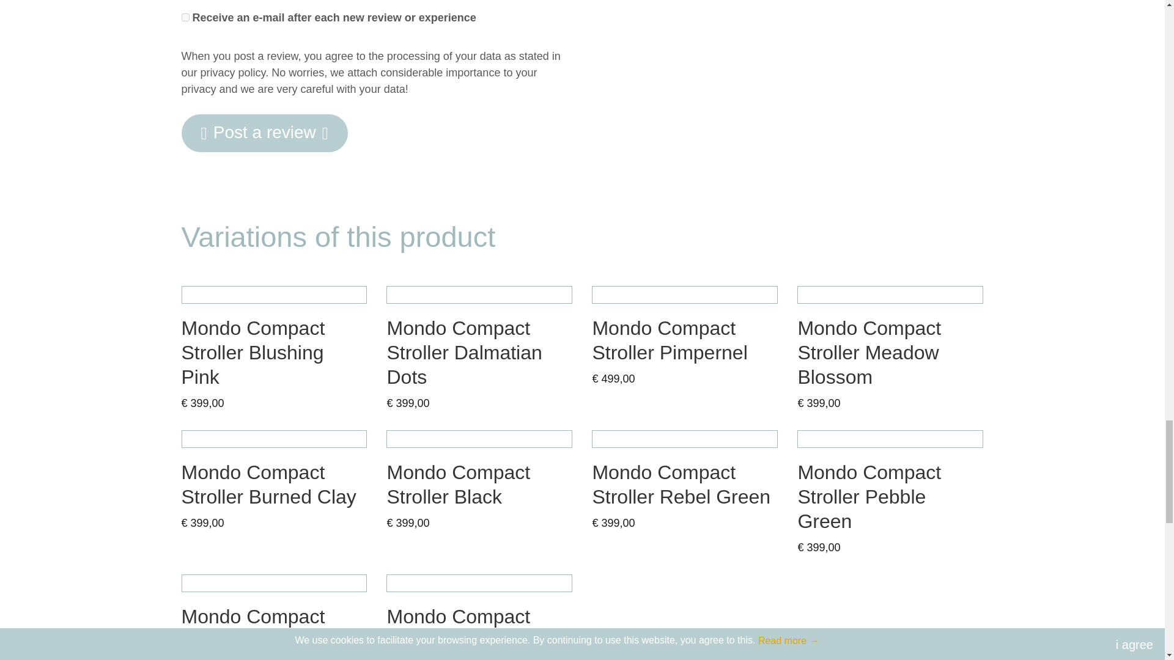  What do you see at coordinates (479, 295) in the screenshot?
I see `Mondo Compact Stroller Dalmatian Dots` at bounding box center [479, 295].